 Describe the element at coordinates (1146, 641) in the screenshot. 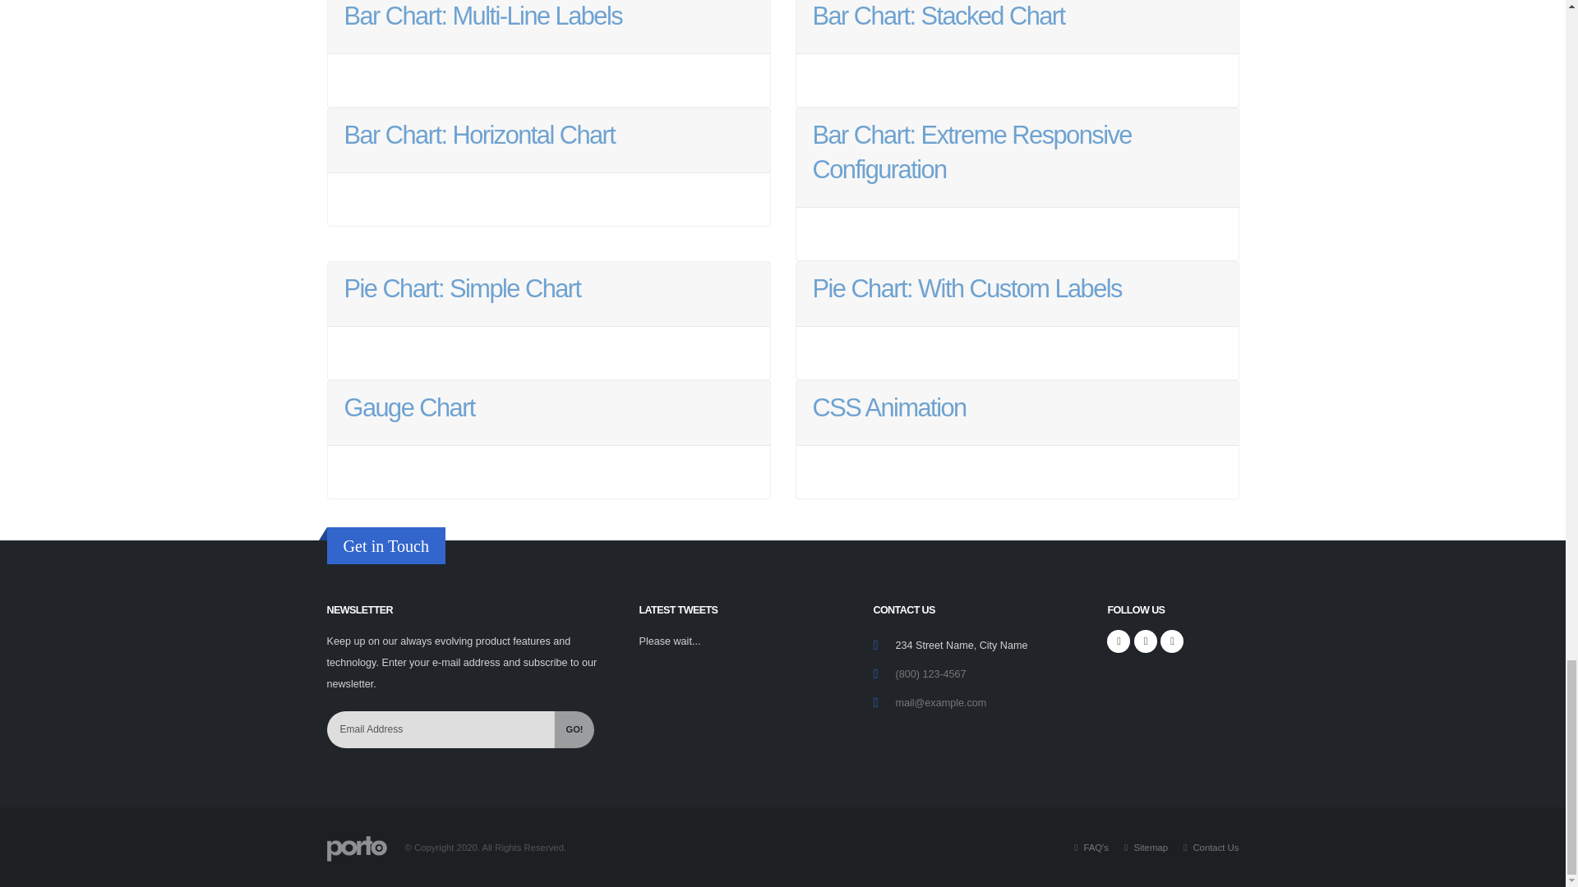

I see `Twitter` at that location.